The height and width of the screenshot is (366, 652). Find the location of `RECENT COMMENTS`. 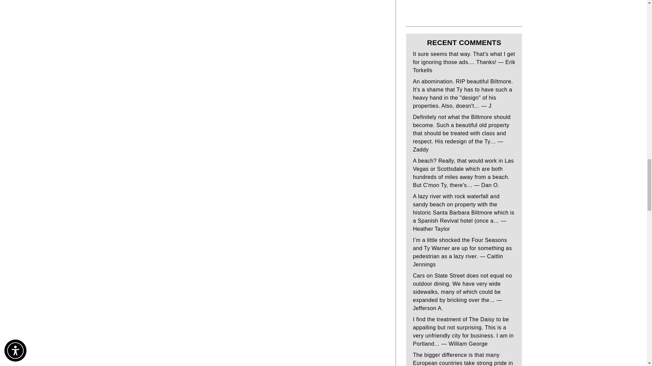

RECENT COMMENTS is located at coordinates (464, 43).